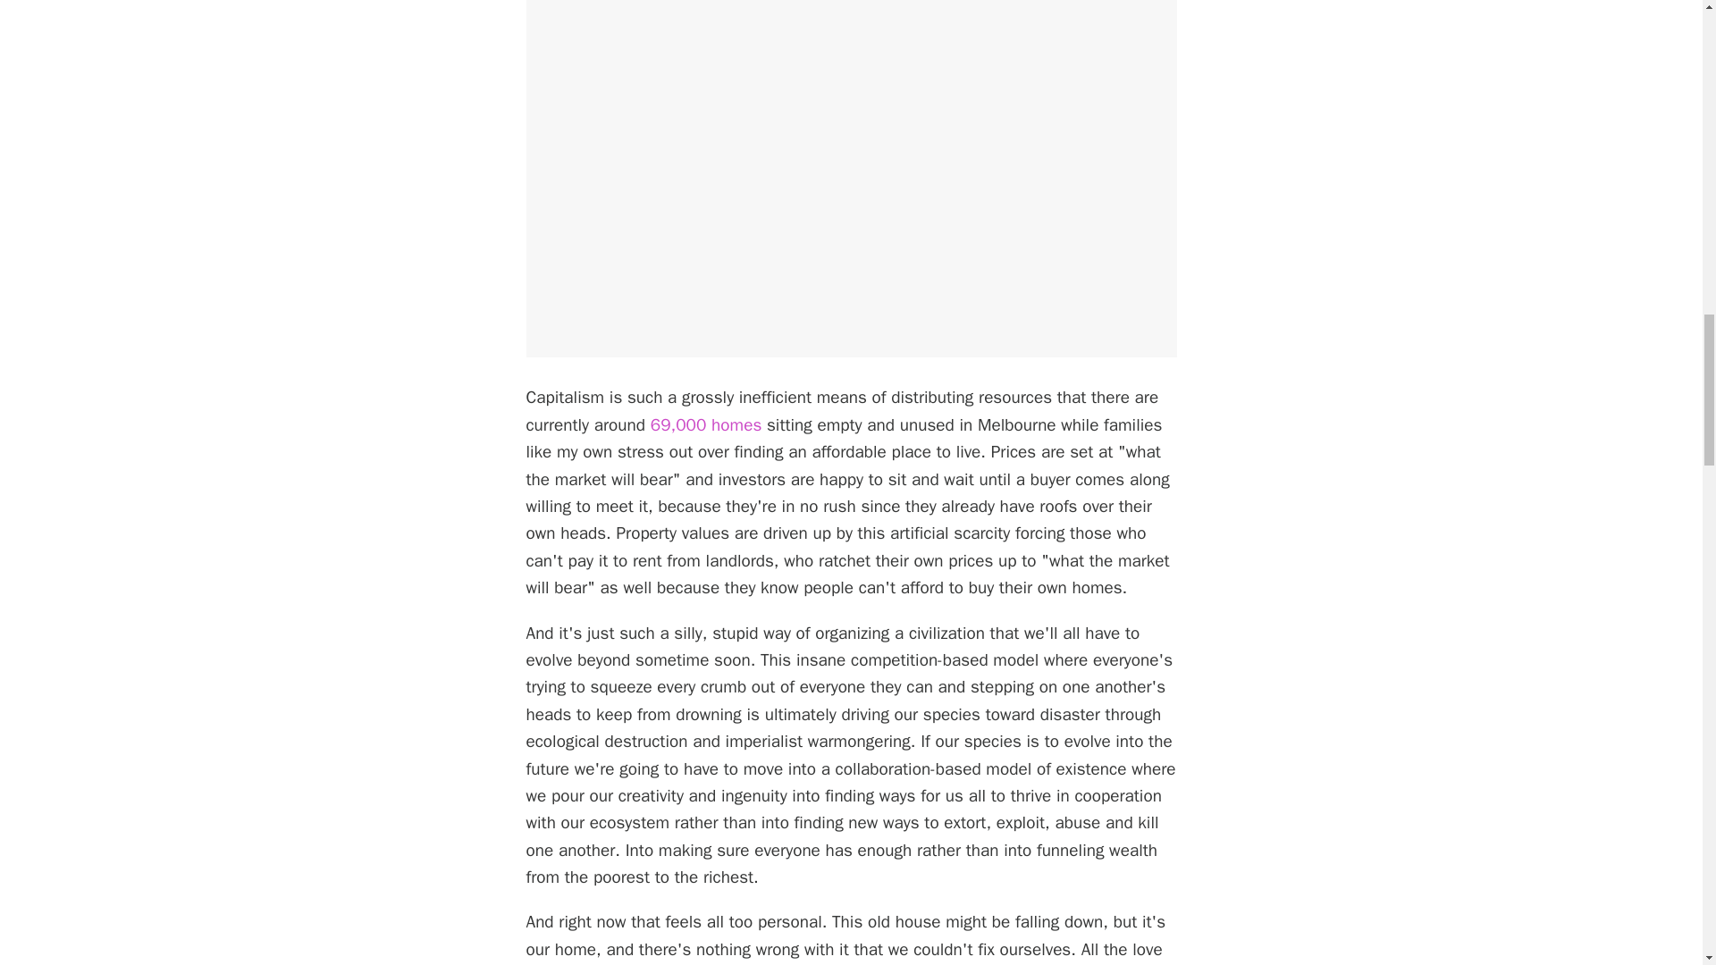 This screenshot has width=1716, height=965. I want to click on 69,000 homes, so click(706, 425).